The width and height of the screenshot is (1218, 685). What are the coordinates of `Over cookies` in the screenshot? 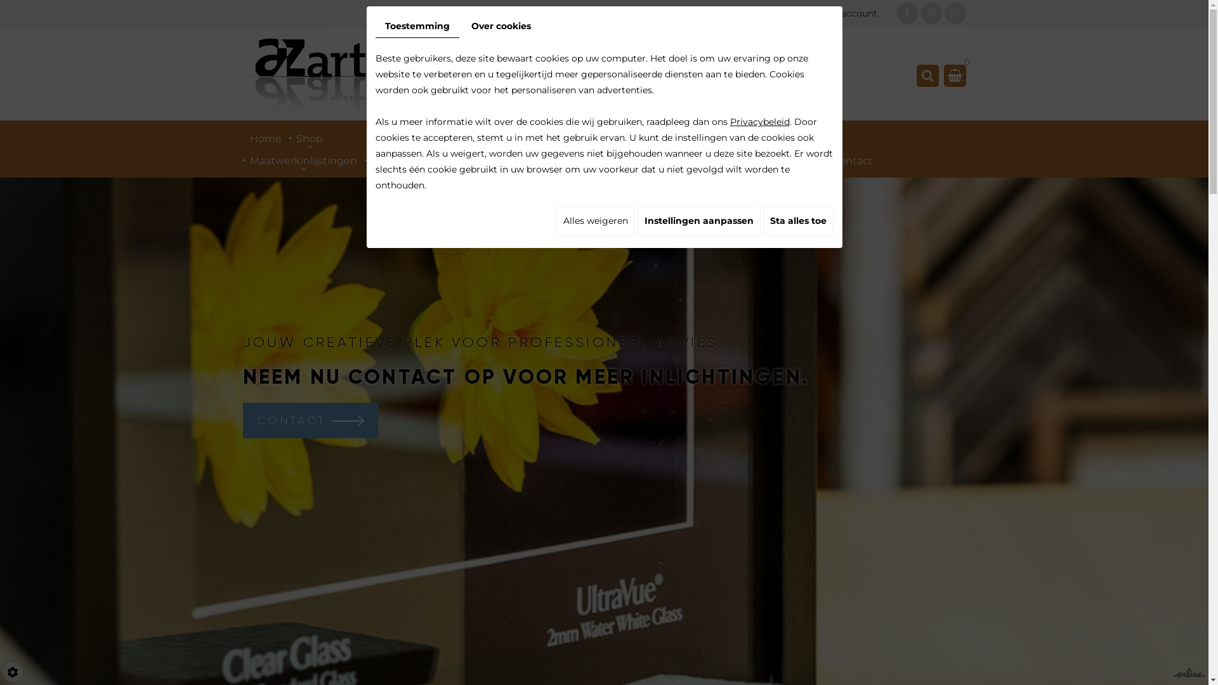 It's located at (501, 27).